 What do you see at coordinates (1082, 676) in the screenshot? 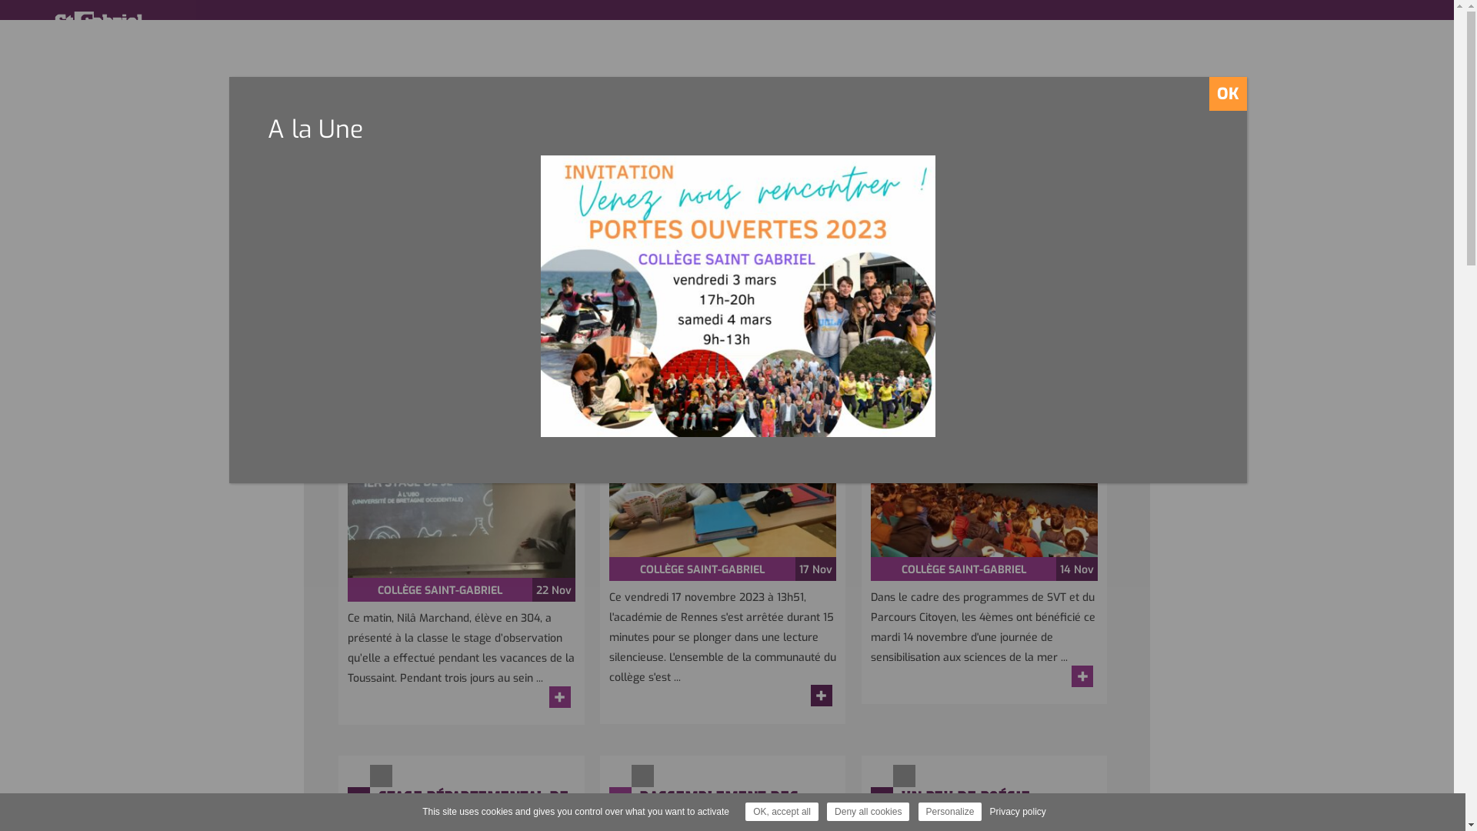
I see `+` at bounding box center [1082, 676].